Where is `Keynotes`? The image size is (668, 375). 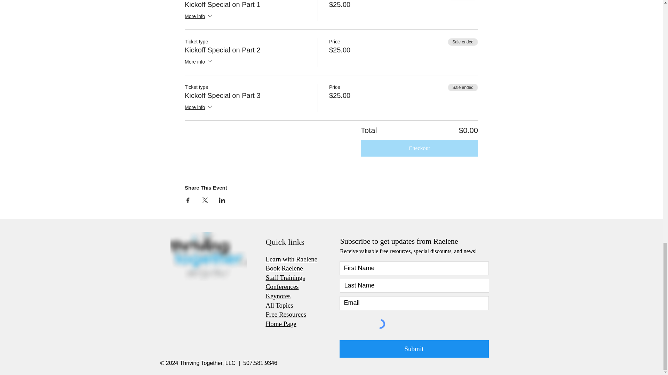 Keynotes is located at coordinates (278, 296).